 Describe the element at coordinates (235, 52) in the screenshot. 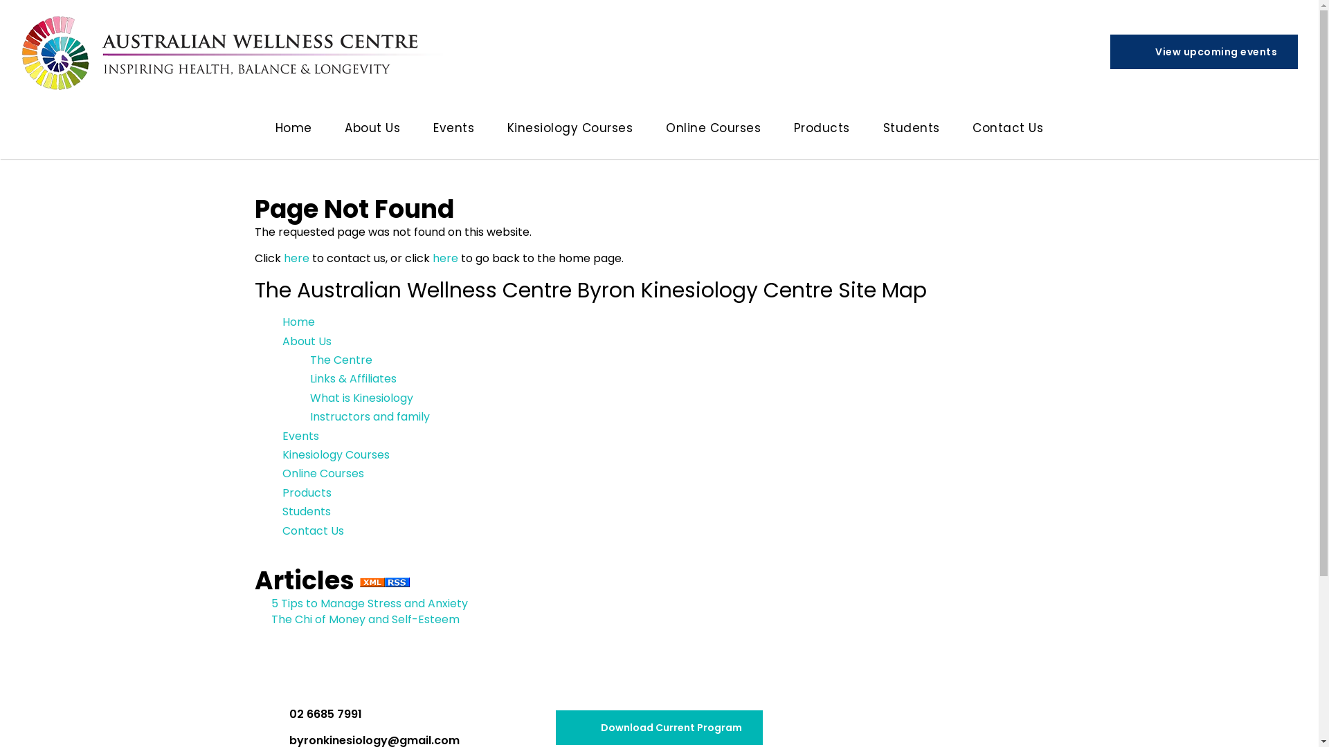

I see `The Australian Wellness Centre Byron Kinesiology Centre` at that location.